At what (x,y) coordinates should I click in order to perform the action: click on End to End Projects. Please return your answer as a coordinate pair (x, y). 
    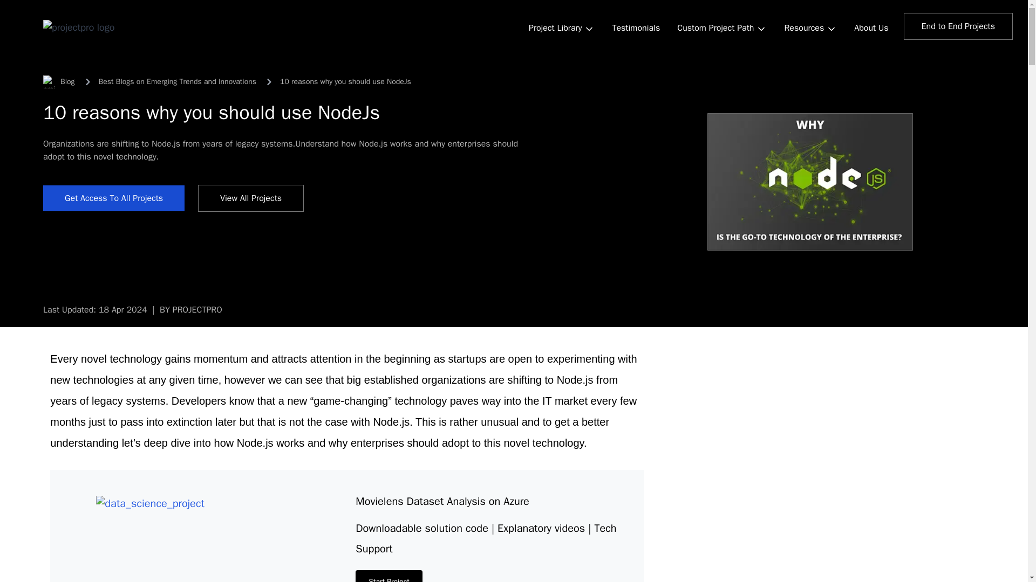
    Looking at the image, I should click on (958, 26).